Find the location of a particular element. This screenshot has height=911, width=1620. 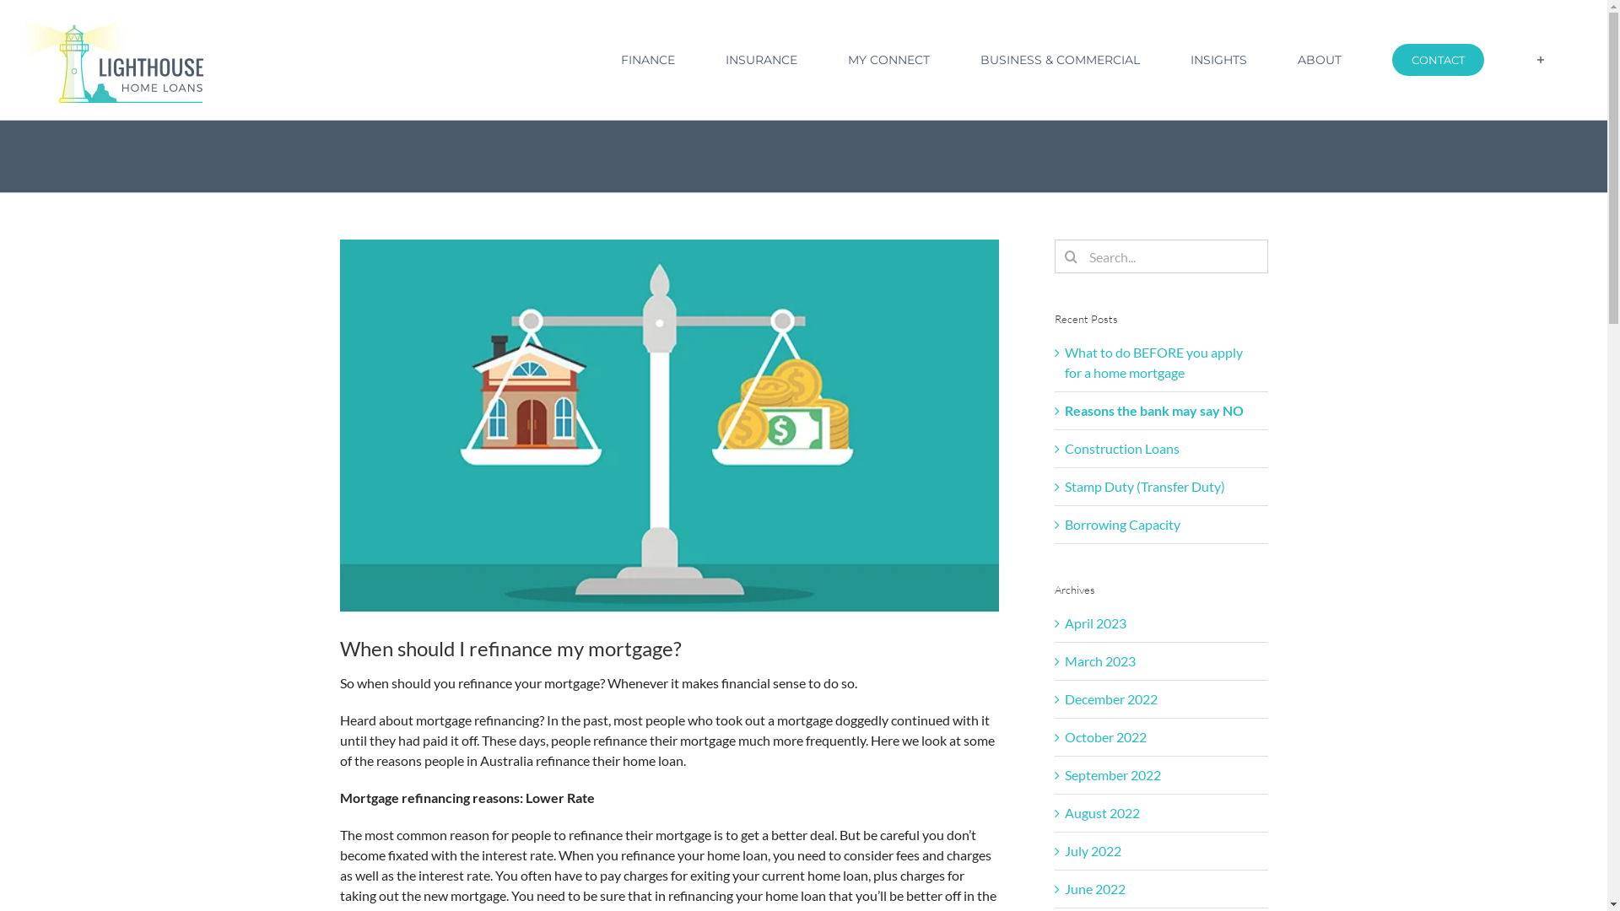

Stamp Duty (Transfer Duty) is located at coordinates (1145, 486).